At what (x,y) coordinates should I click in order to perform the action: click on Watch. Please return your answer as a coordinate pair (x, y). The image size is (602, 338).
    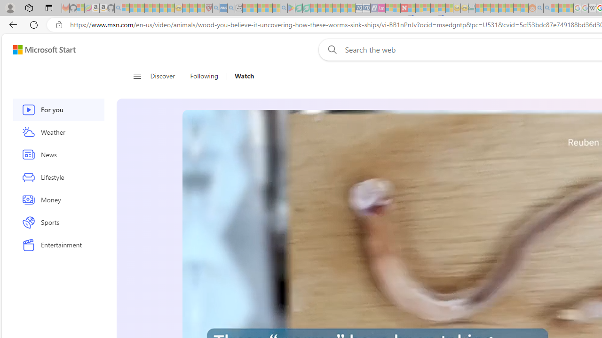
    Looking at the image, I should click on (244, 76).